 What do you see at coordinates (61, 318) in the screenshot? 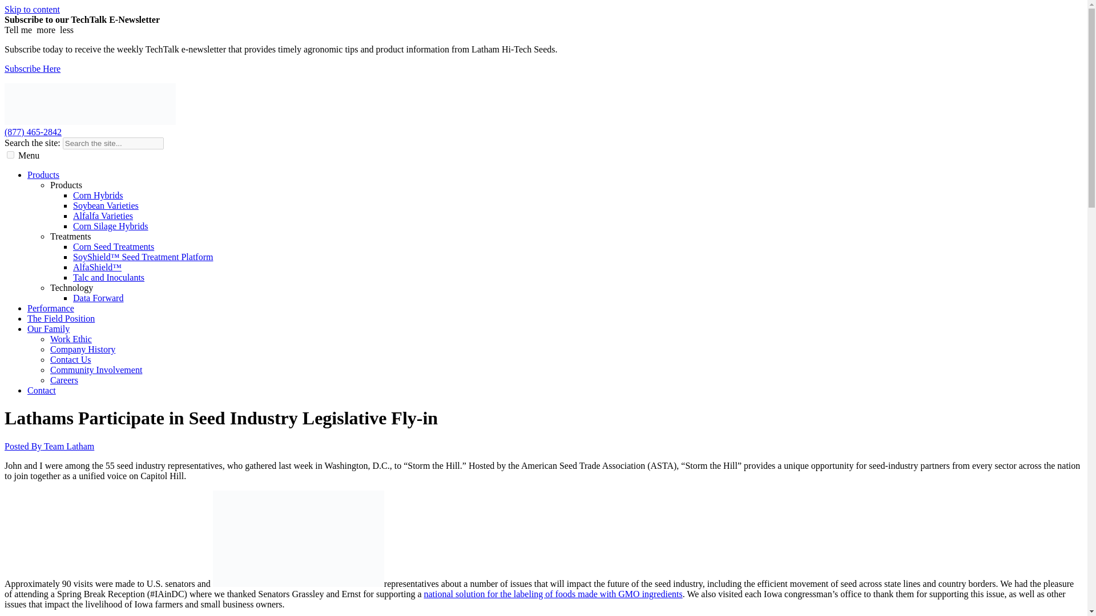
I see `The Field Position` at bounding box center [61, 318].